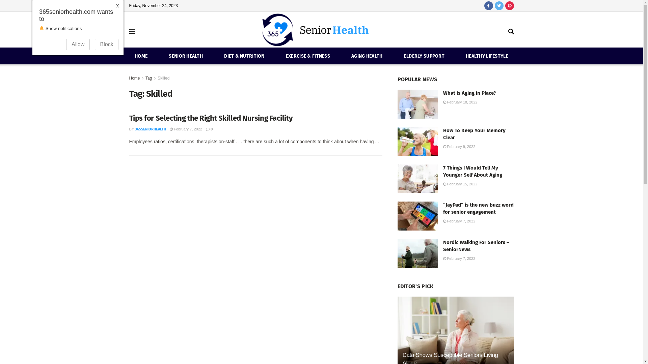  What do you see at coordinates (459, 221) in the screenshot?
I see `February 7, 2022` at bounding box center [459, 221].